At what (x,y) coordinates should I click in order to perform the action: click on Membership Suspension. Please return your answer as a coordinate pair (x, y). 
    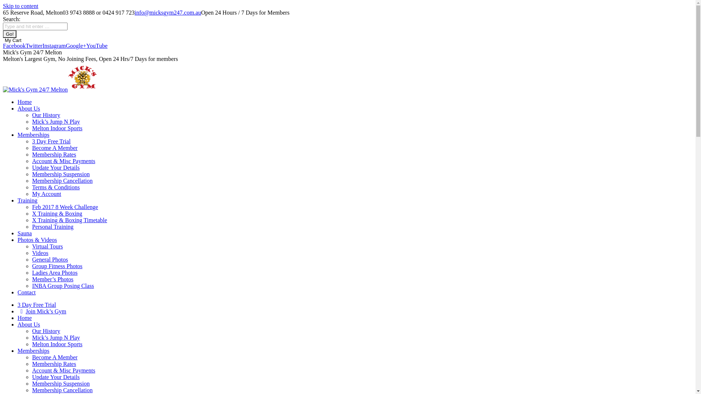
    Looking at the image, I should click on (61, 384).